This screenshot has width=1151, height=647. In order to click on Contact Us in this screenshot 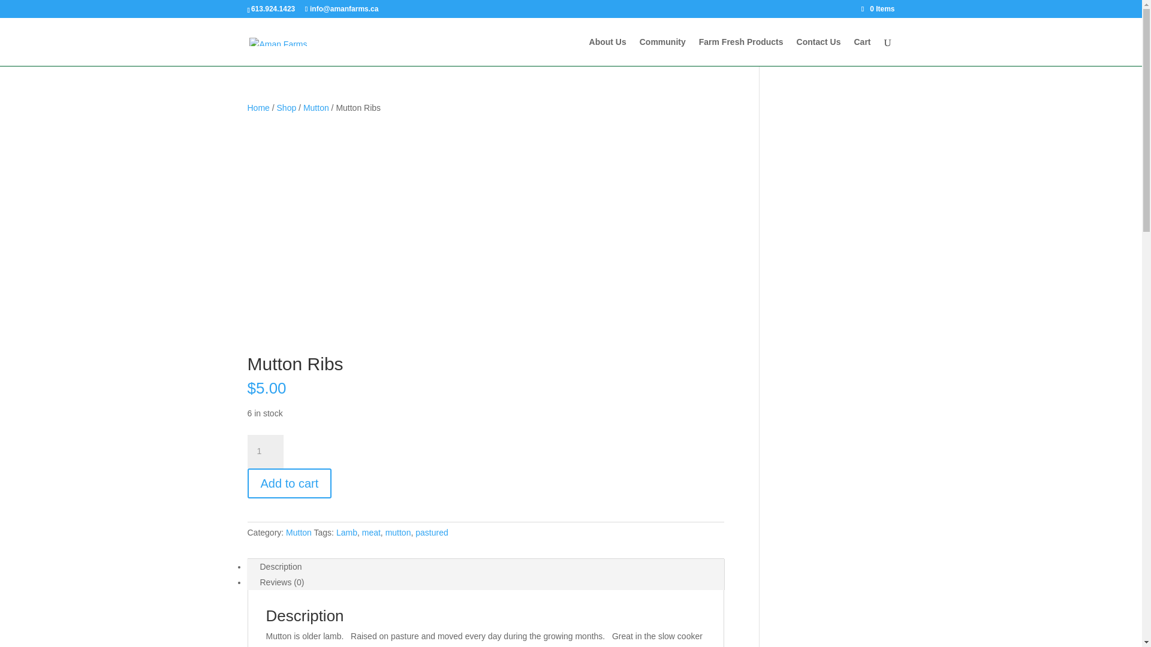, I will do `click(819, 52)`.